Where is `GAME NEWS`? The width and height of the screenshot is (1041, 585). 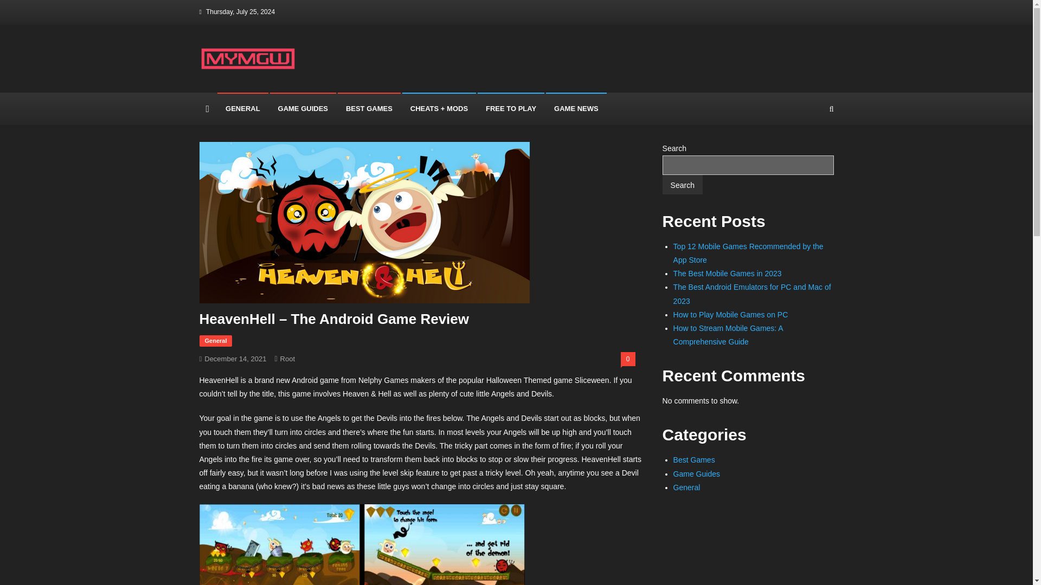 GAME NEWS is located at coordinates (576, 108).